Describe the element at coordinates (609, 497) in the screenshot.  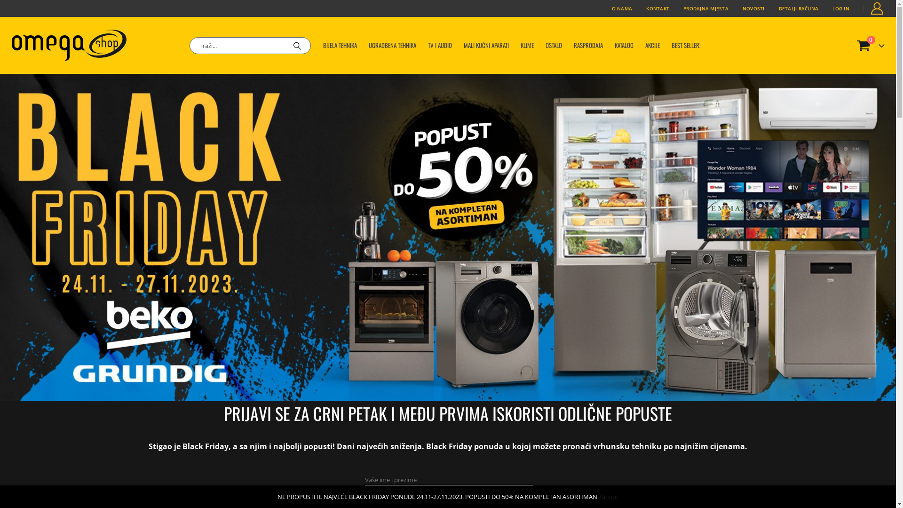
I see `Zatvori` at that location.